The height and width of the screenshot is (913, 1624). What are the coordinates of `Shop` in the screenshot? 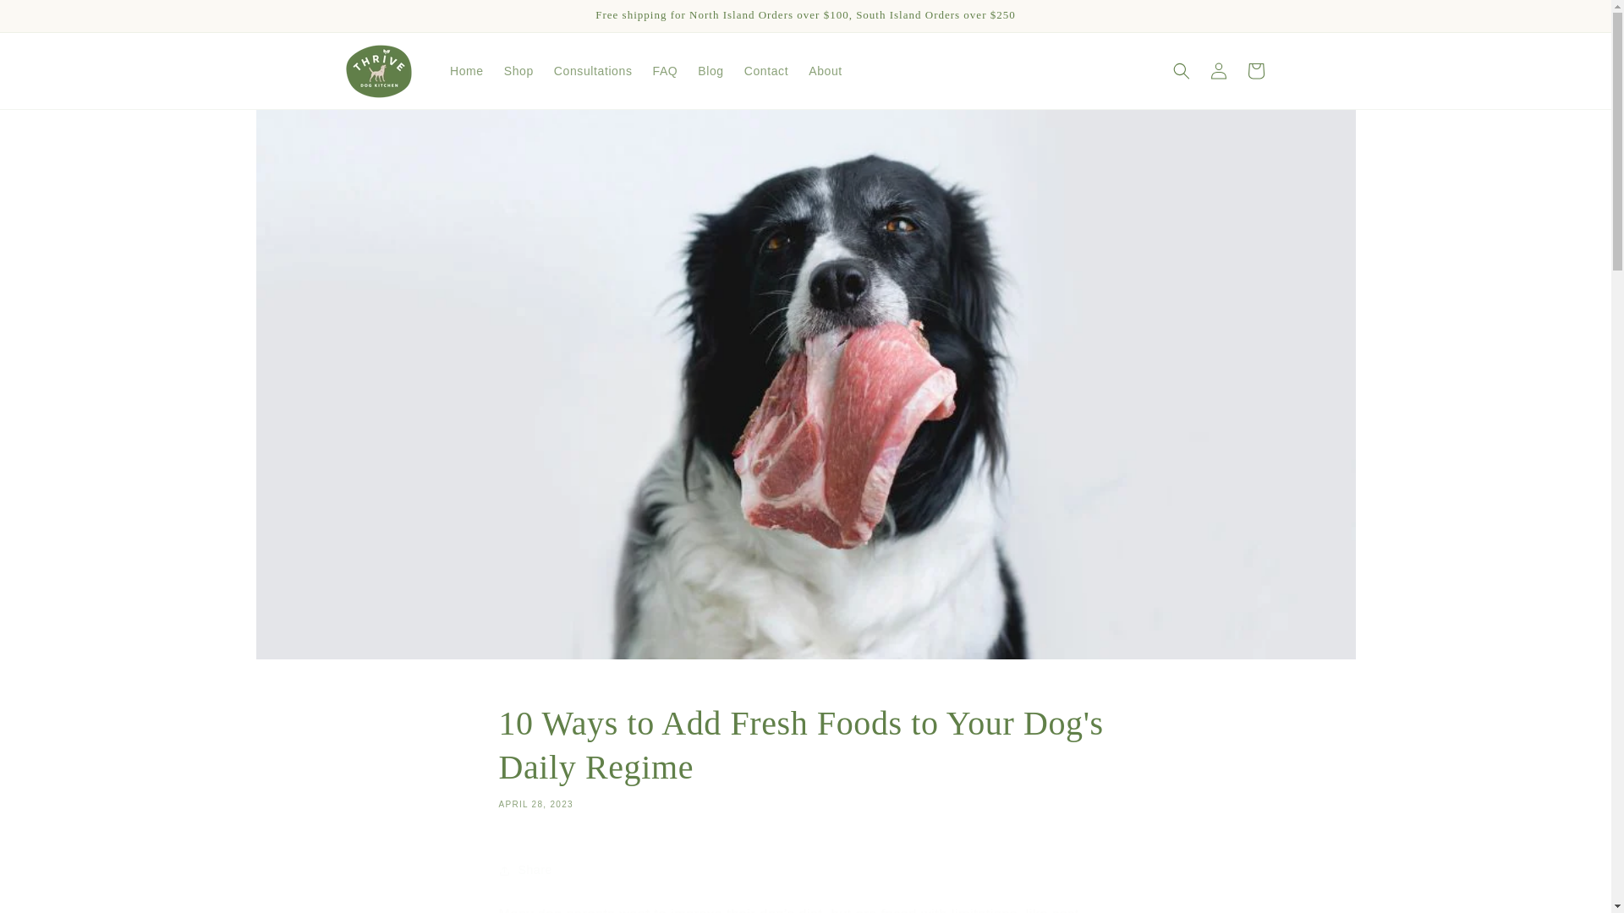 It's located at (518, 70).